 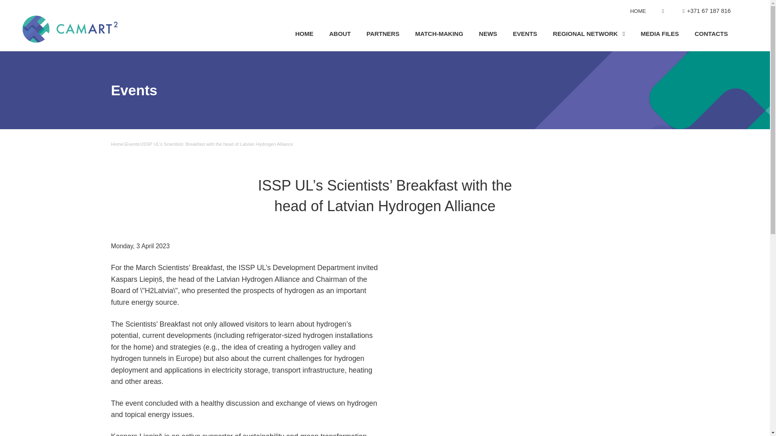 I want to click on MEDIA FILES, so click(x=660, y=34).